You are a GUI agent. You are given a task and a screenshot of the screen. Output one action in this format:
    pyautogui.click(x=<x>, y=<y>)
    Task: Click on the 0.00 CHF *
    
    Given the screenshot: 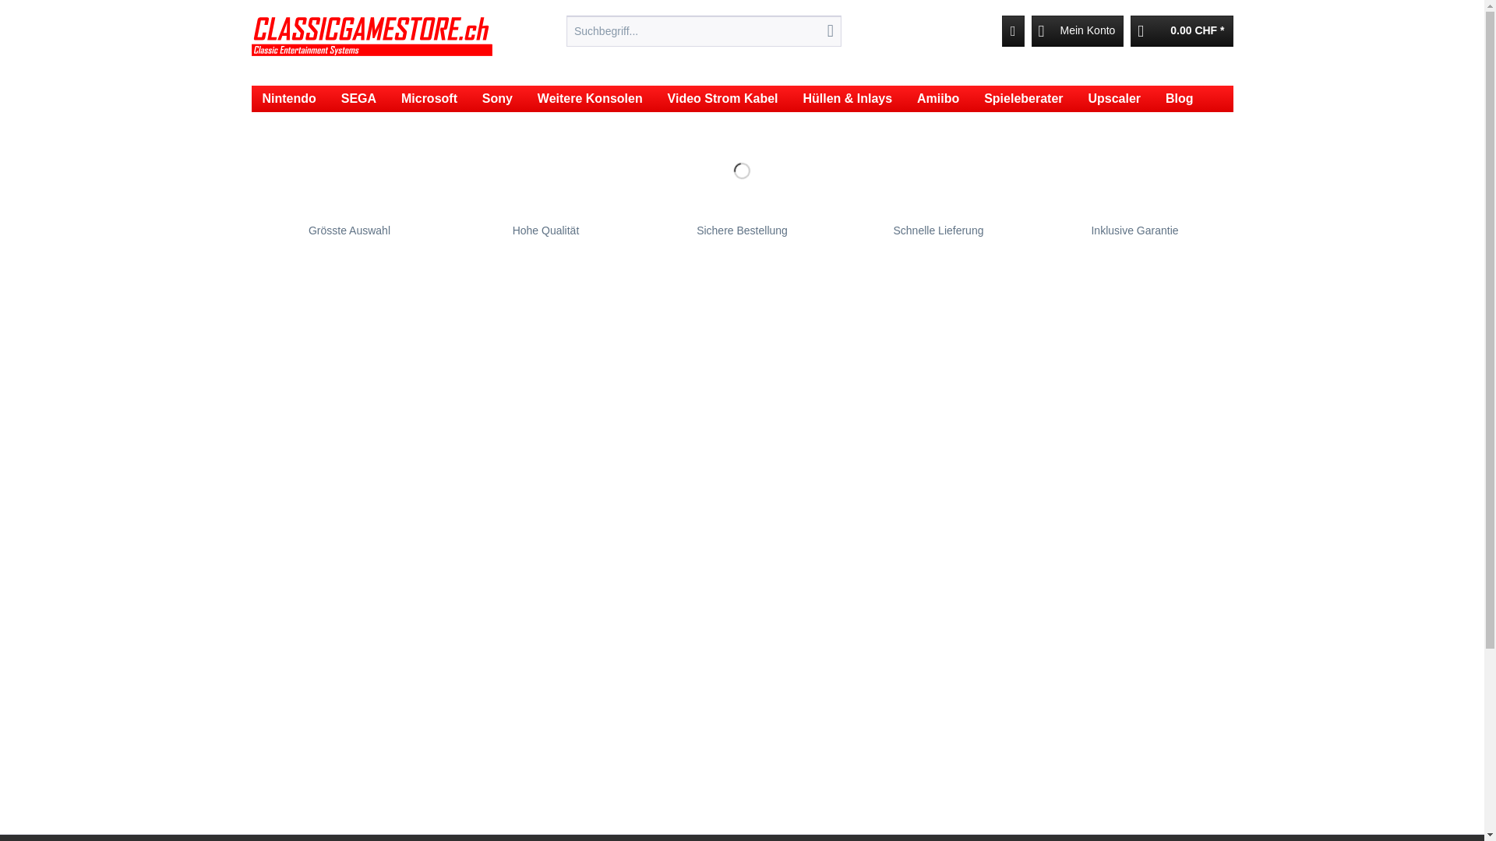 What is the action you would take?
    pyautogui.click(x=1181, y=31)
    